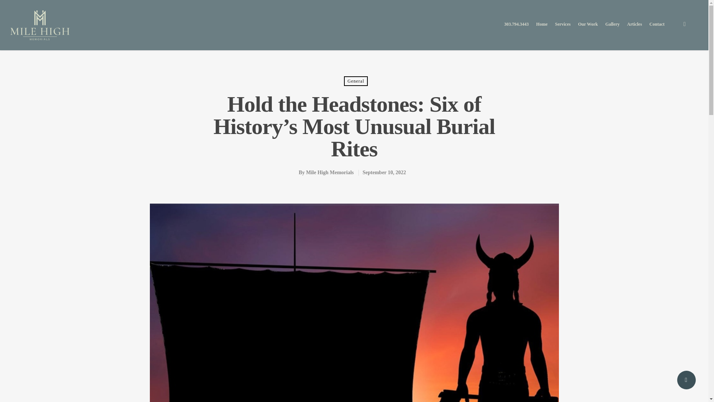 The image size is (714, 402). Describe the element at coordinates (657, 29) in the screenshot. I see `Contact` at that location.